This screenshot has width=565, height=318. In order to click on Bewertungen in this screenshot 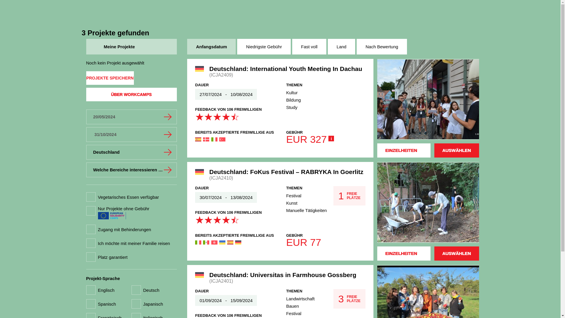, I will do `click(217, 220)`.